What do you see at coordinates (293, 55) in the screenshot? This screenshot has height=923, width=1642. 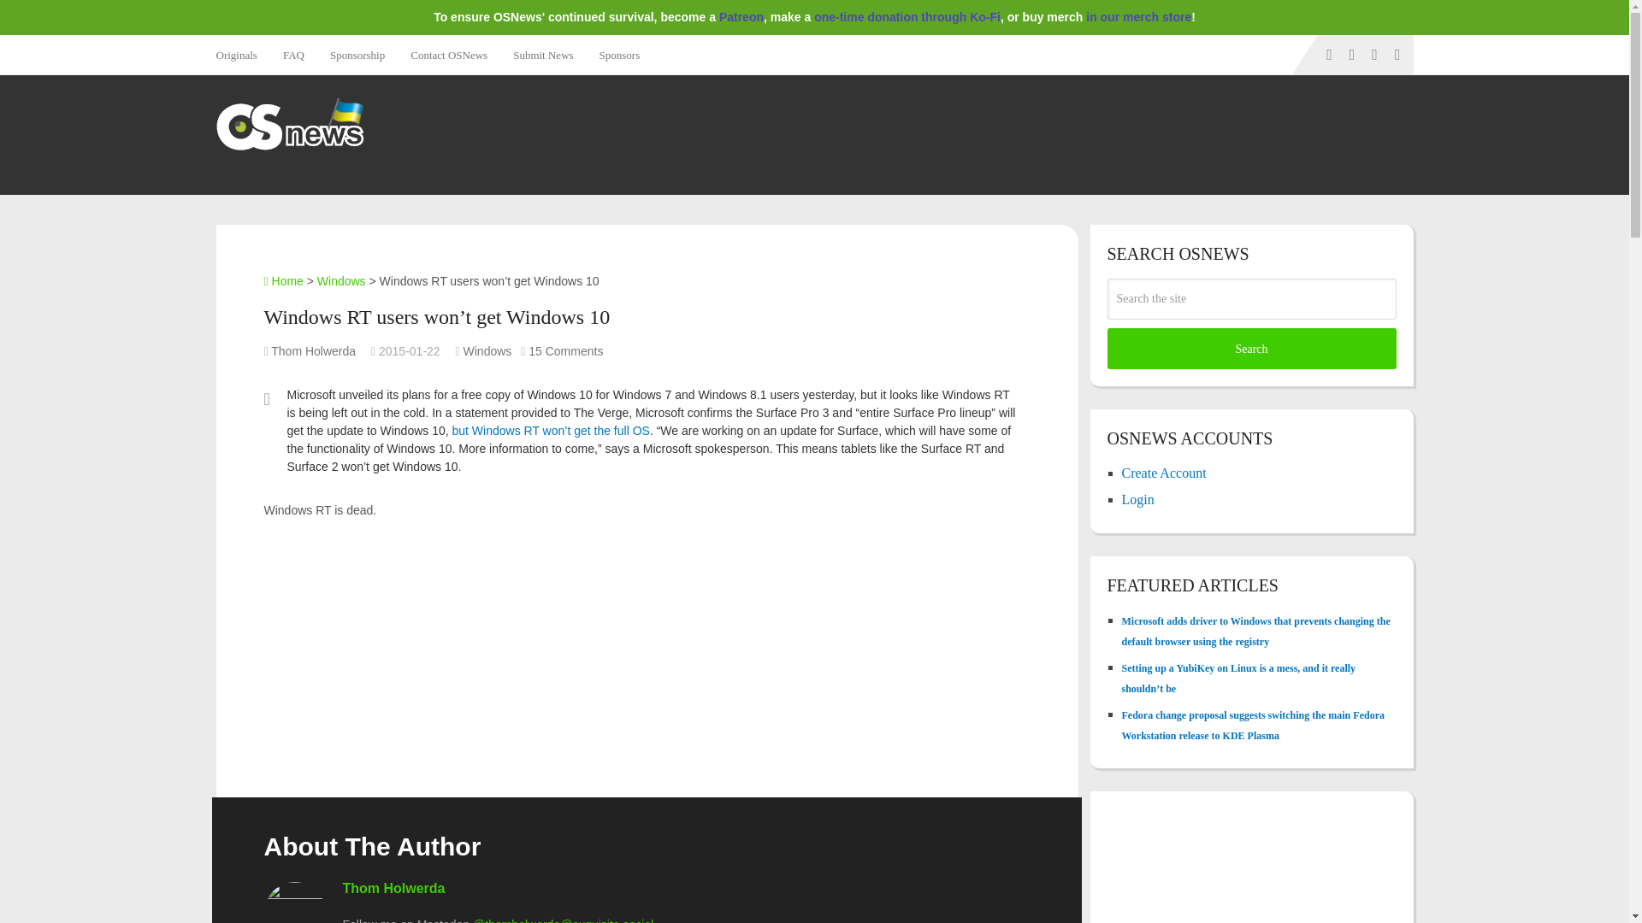 I see `FAQ` at bounding box center [293, 55].